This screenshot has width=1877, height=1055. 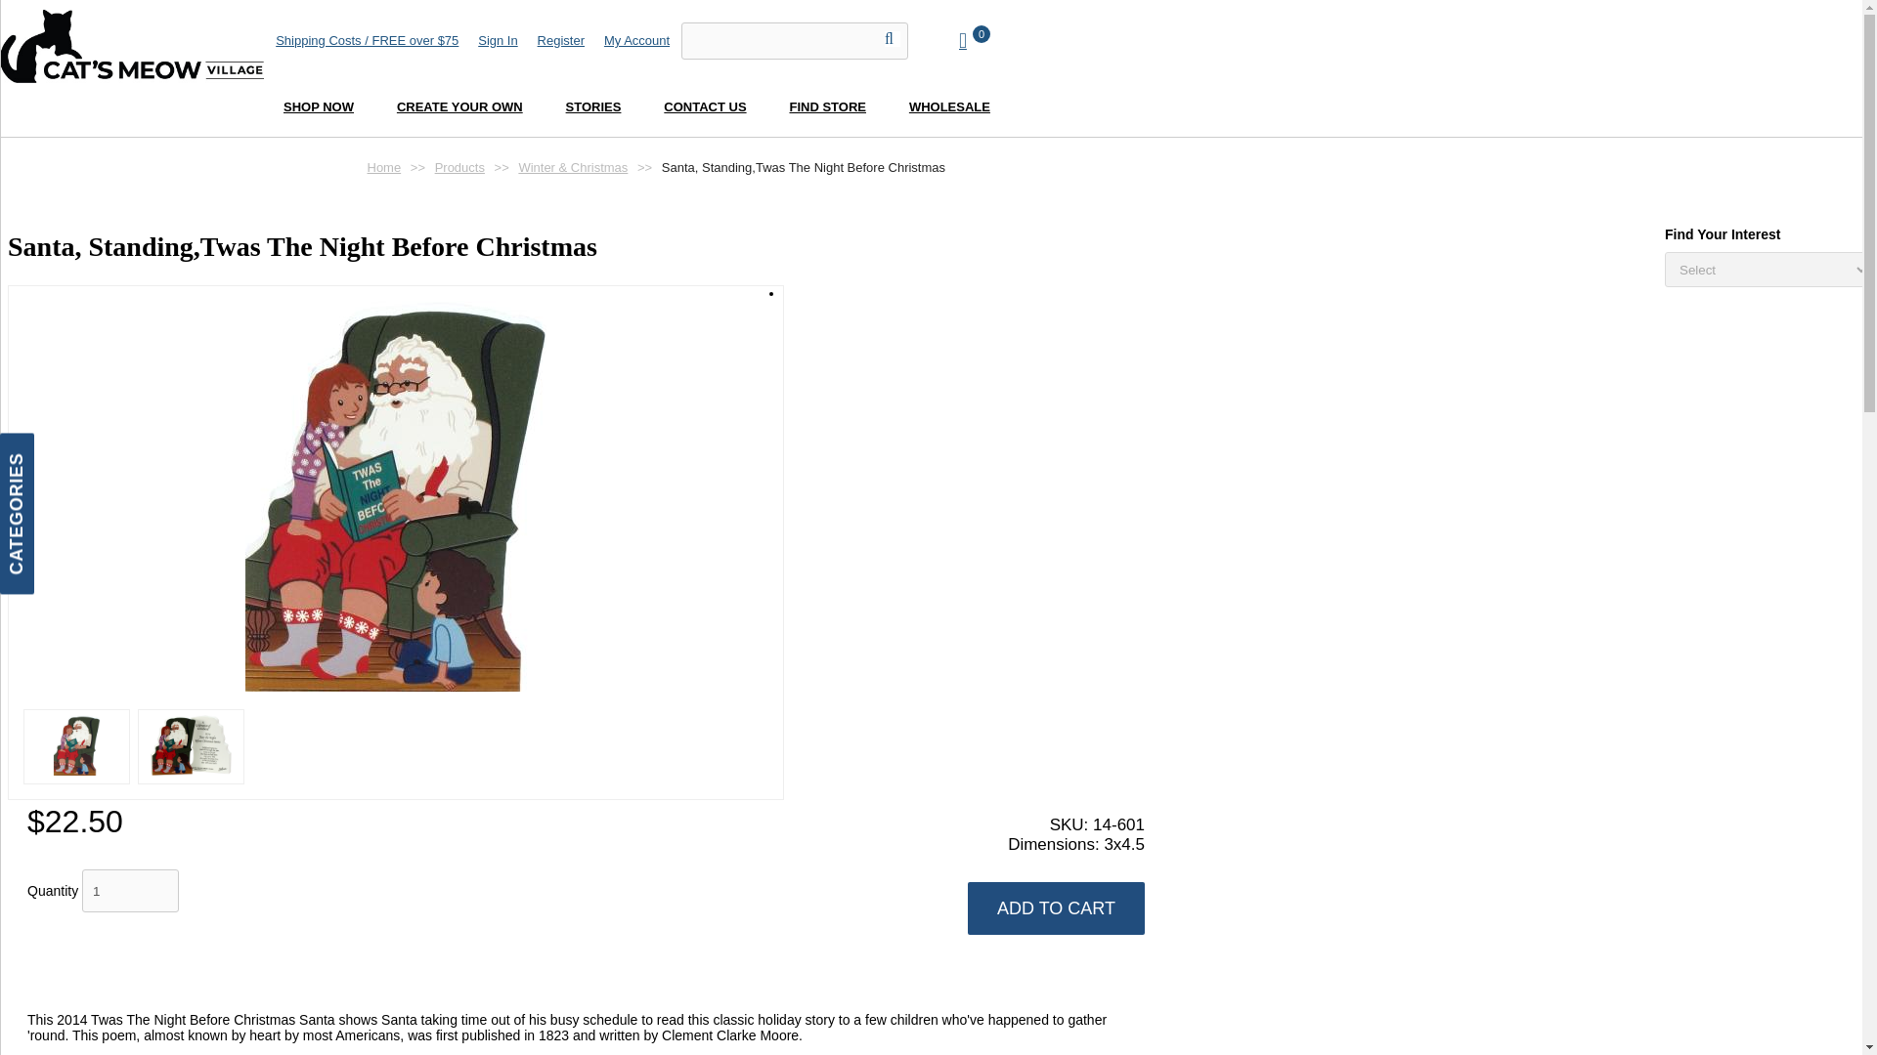 I want to click on FIND STORE, so click(x=827, y=108).